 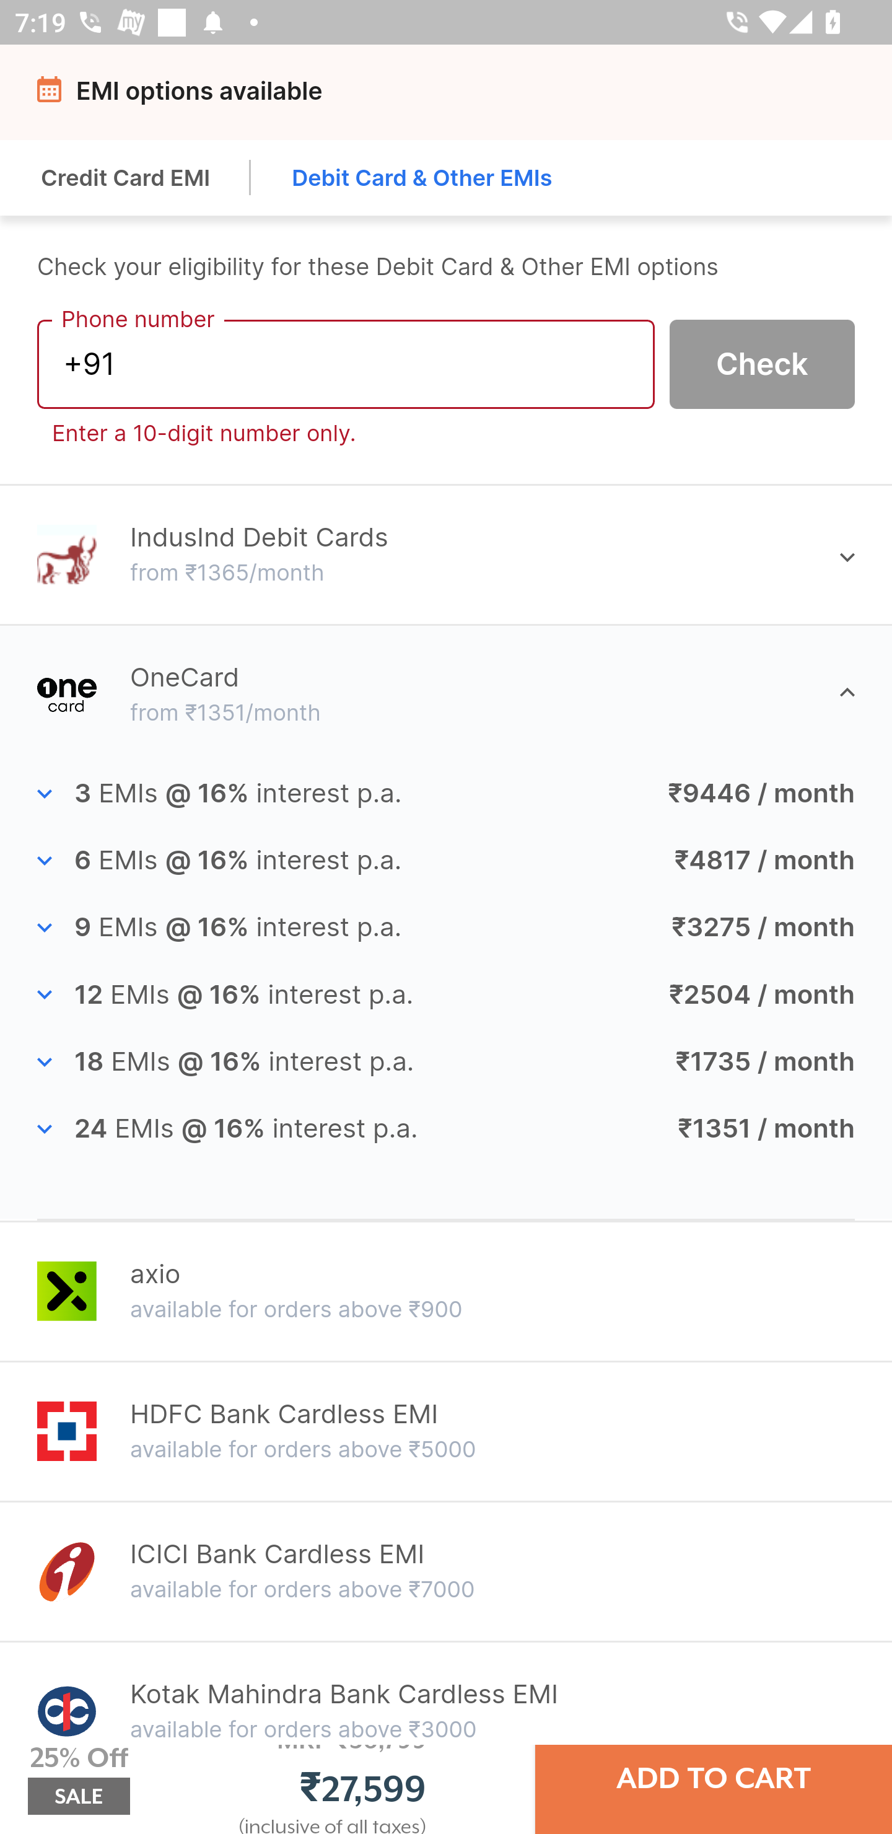 What do you see at coordinates (762, 363) in the screenshot?
I see `Check` at bounding box center [762, 363].